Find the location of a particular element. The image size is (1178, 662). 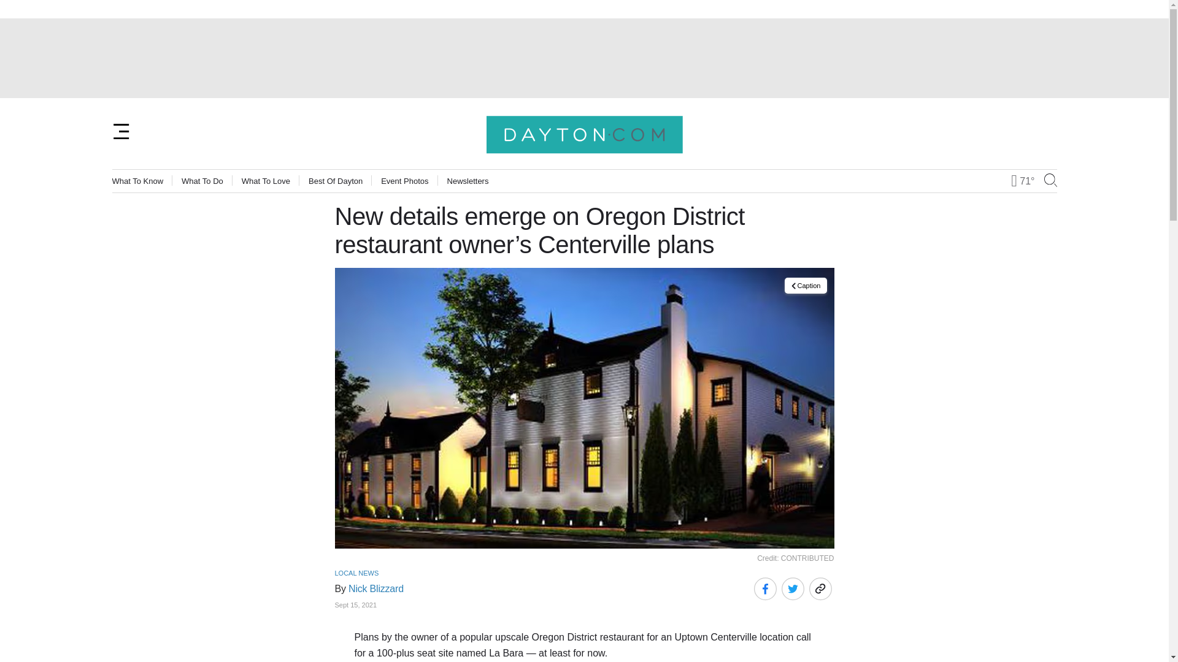

Best Of Dayton is located at coordinates (336, 181).